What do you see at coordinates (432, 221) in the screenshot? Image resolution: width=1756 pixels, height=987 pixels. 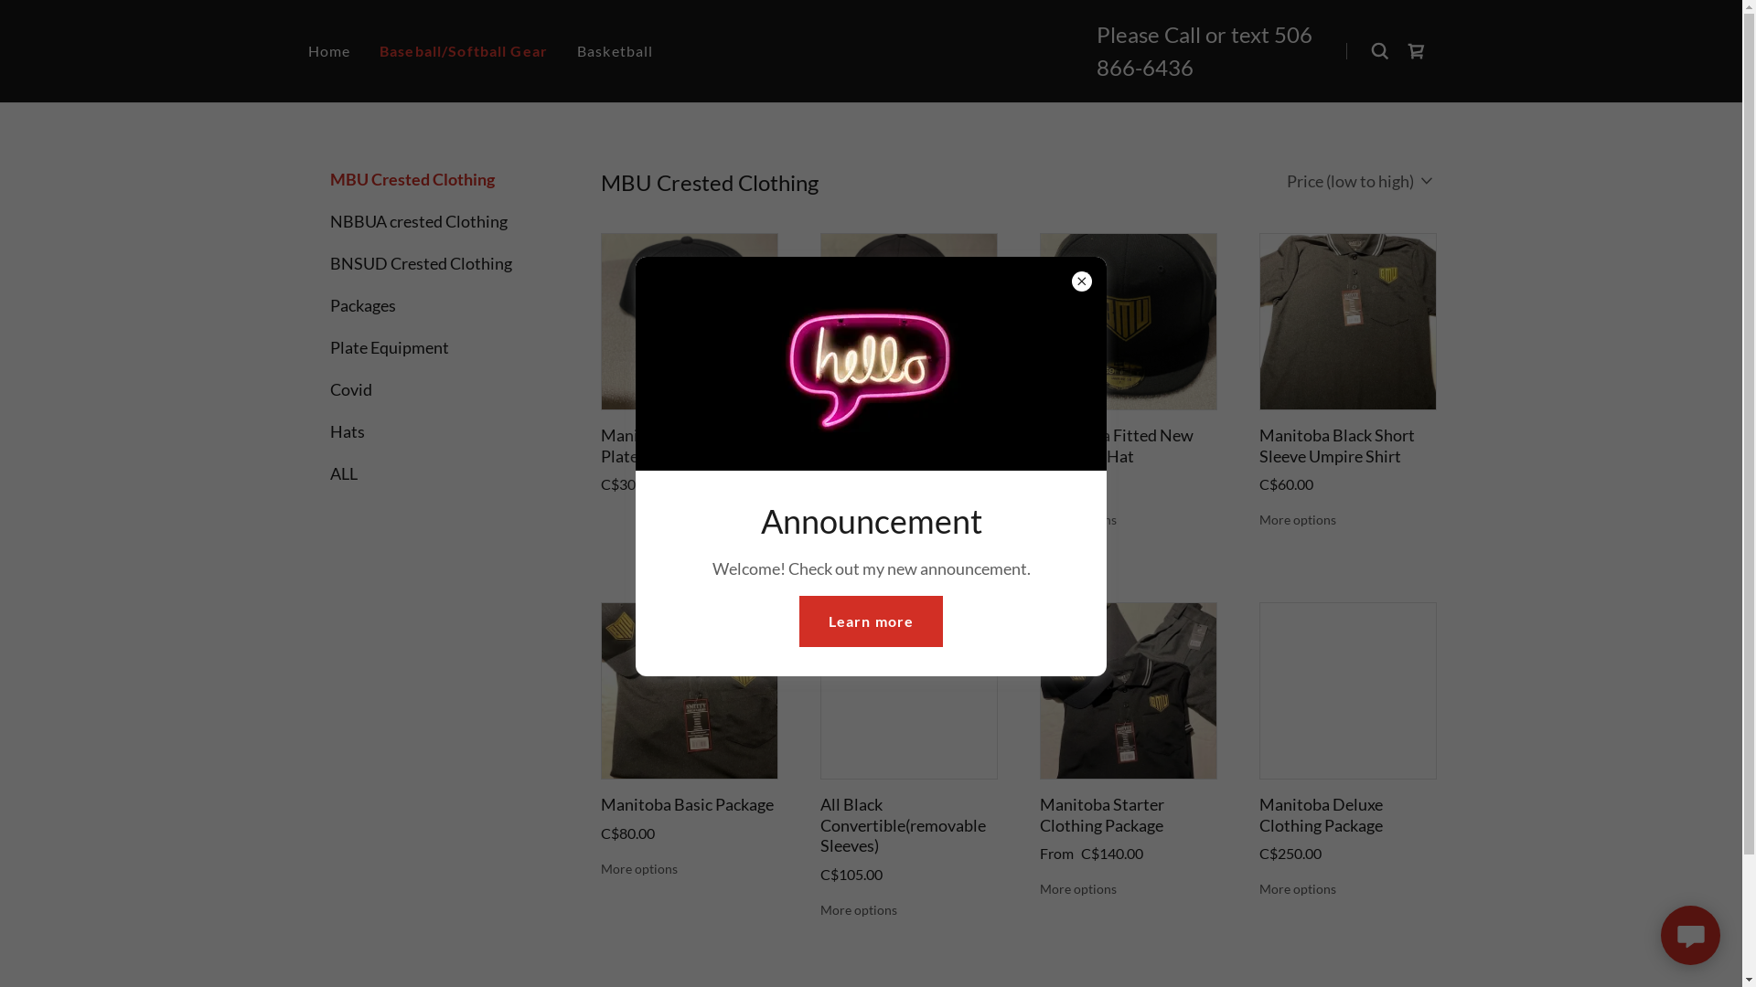 I see `NBBUA crested Clothing` at bounding box center [432, 221].